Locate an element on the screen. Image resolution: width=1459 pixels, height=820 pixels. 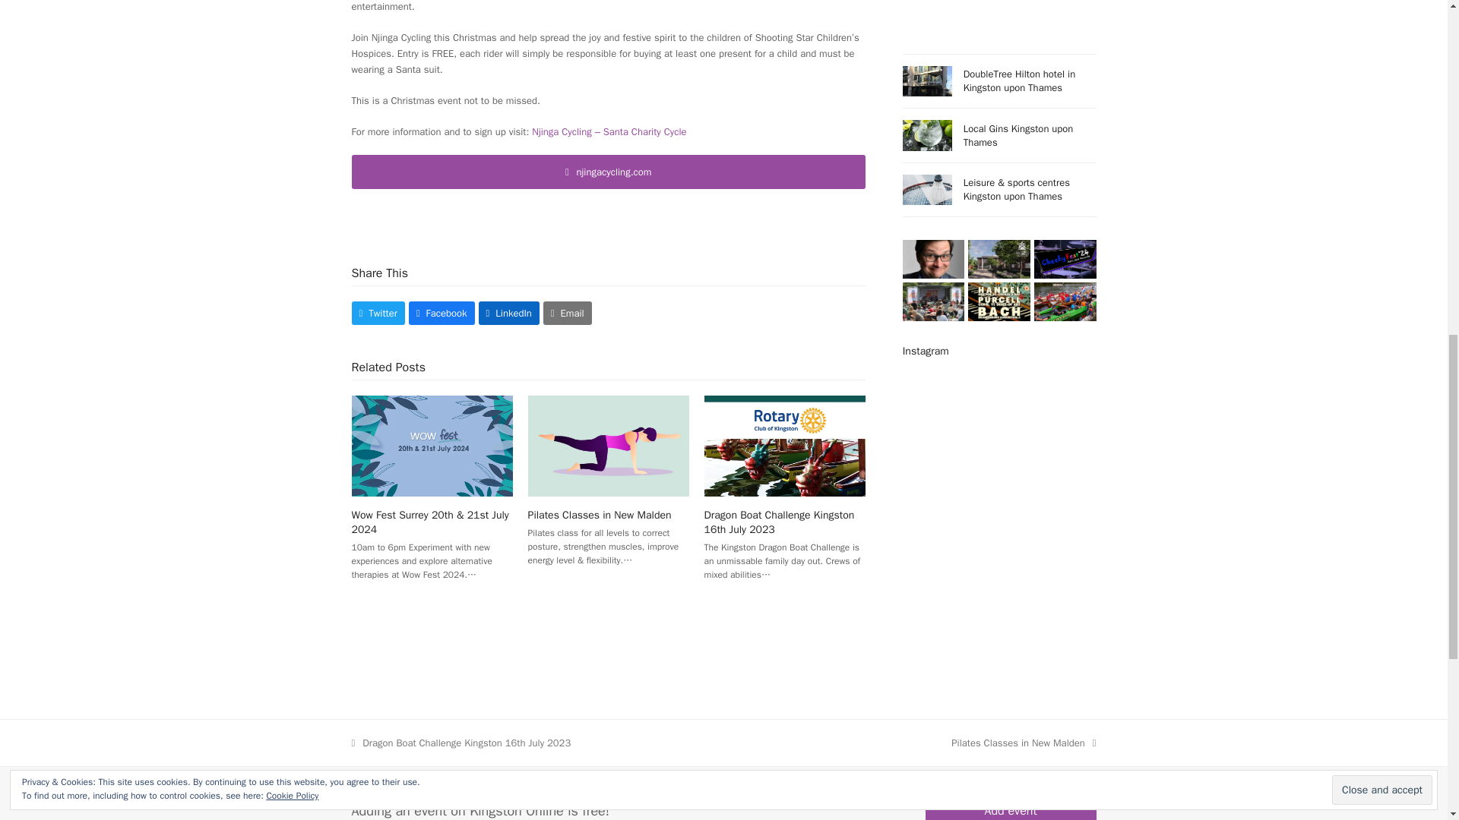
Email is located at coordinates (567, 313).